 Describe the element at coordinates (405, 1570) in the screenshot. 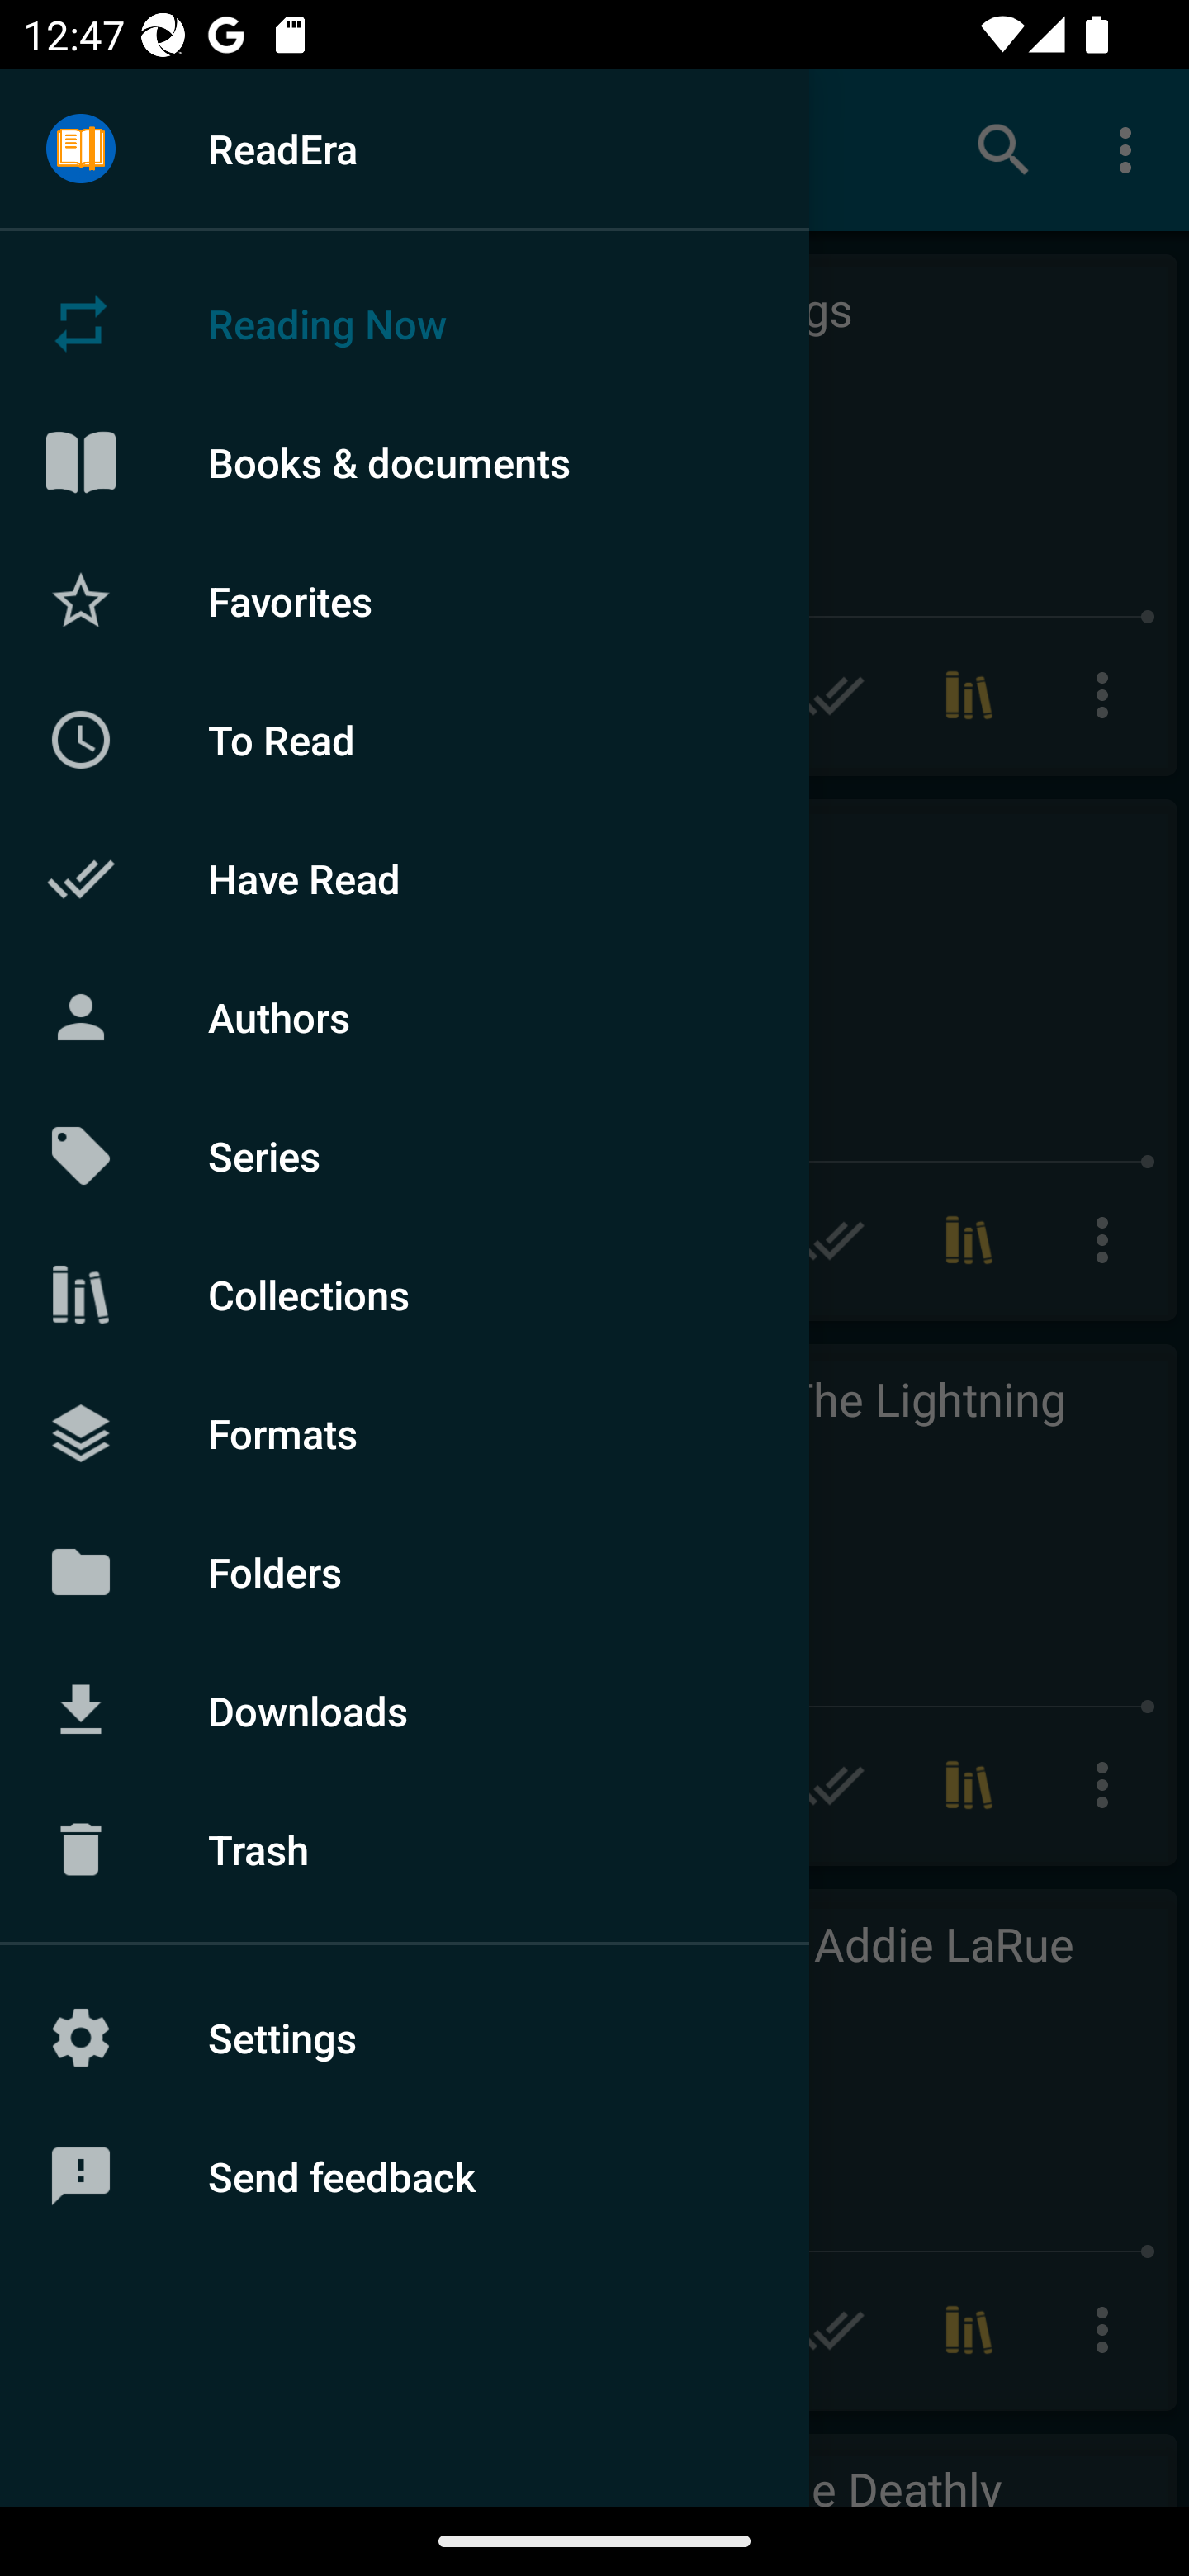

I see `Folders` at that location.